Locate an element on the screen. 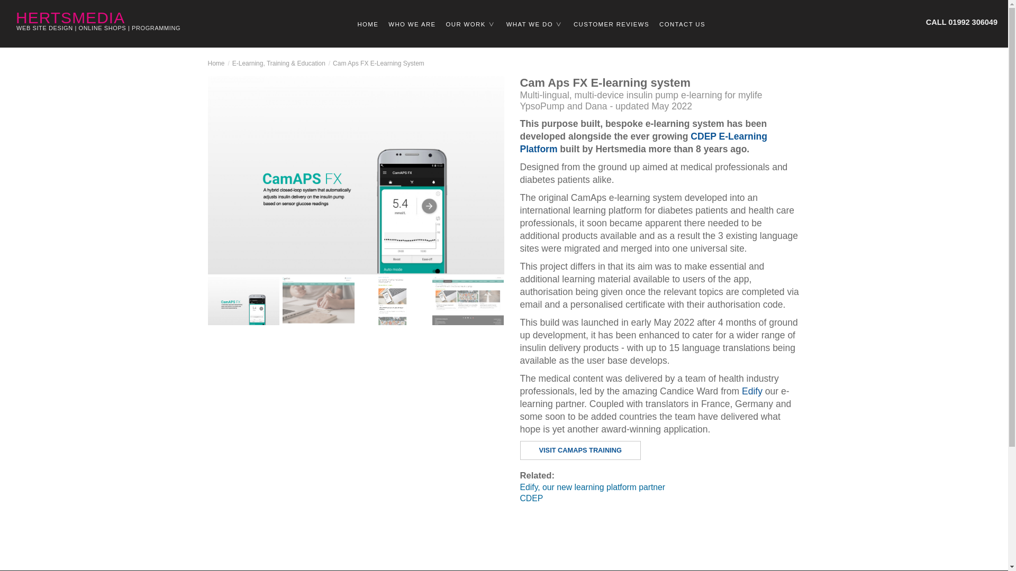 Image resolution: width=1016 pixels, height=571 pixels. Home is located at coordinates (216, 66).